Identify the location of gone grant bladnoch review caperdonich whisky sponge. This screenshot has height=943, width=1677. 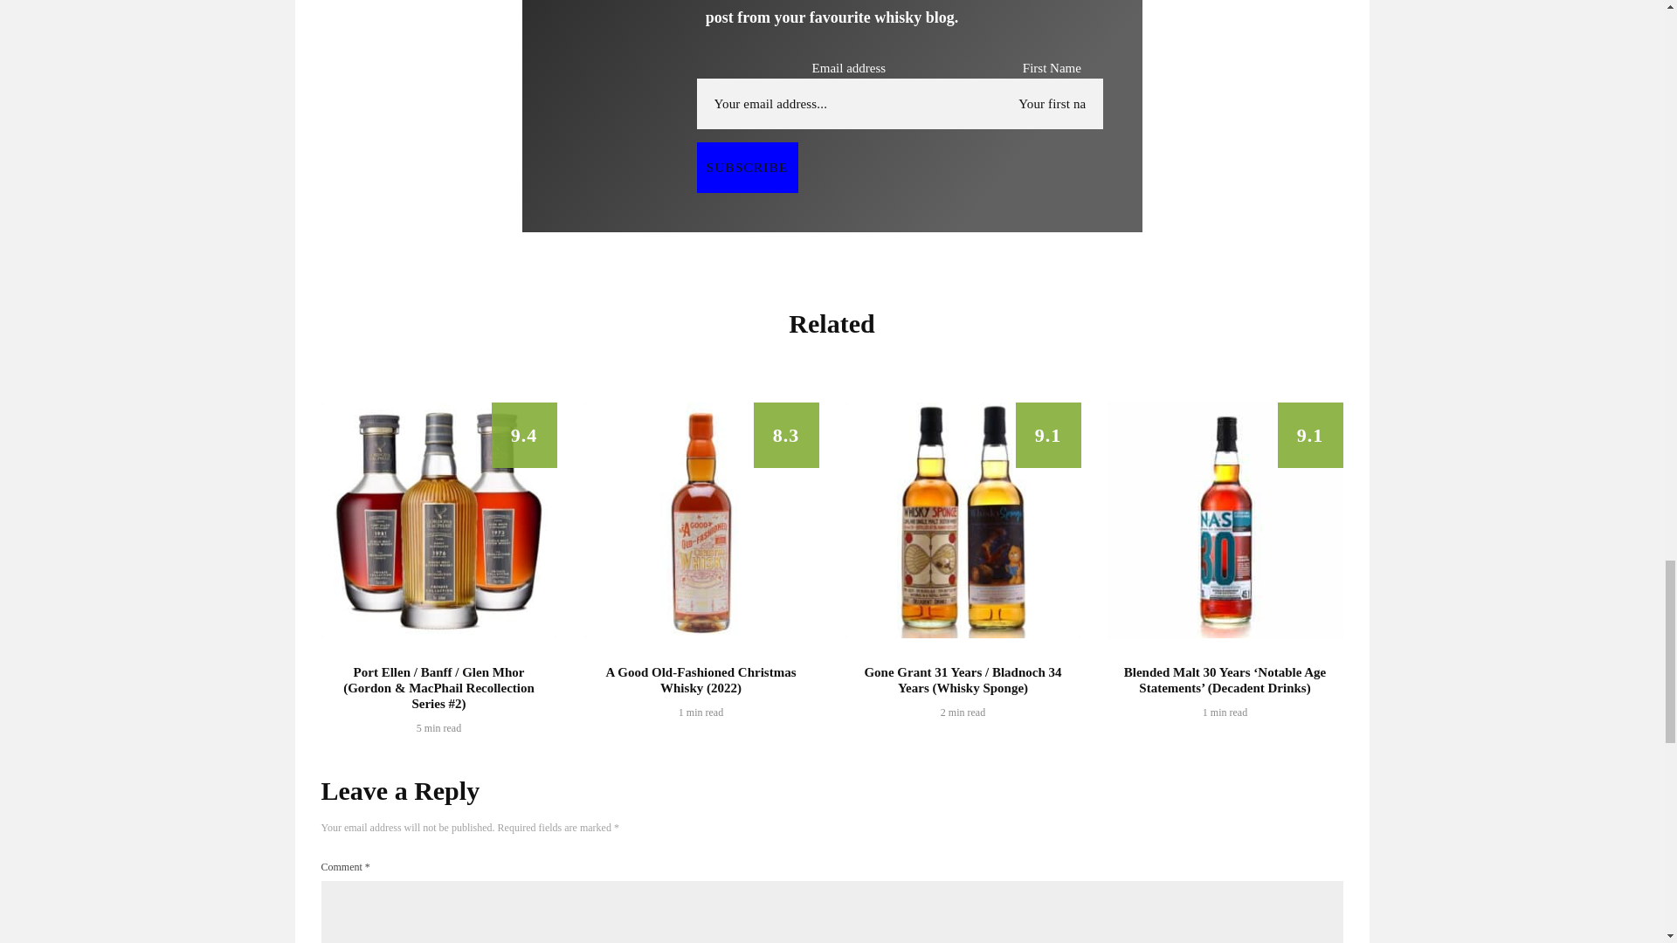
(963, 520).